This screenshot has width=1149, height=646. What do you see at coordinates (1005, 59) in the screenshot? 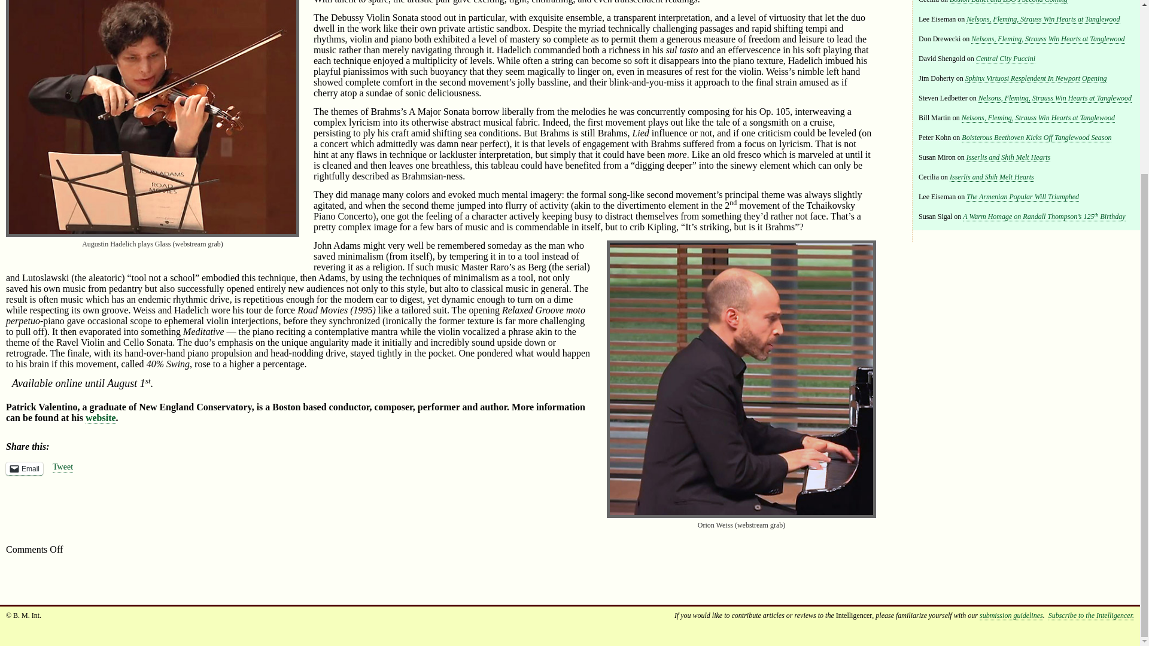
I see `Central City Puccini` at bounding box center [1005, 59].